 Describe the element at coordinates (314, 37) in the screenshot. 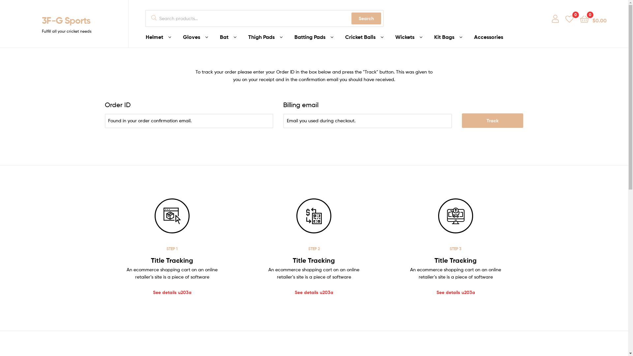

I see `Batting Pads` at that location.